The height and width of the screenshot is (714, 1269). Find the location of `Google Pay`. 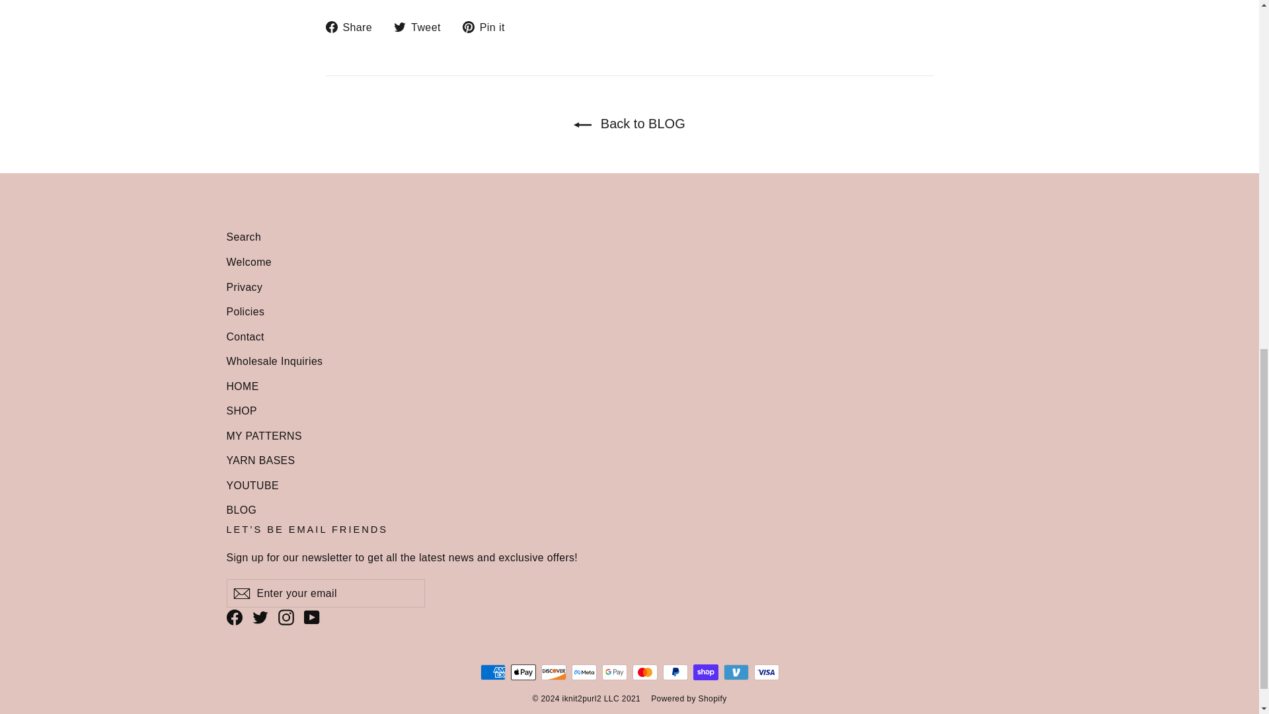

Google Pay is located at coordinates (614, 672).